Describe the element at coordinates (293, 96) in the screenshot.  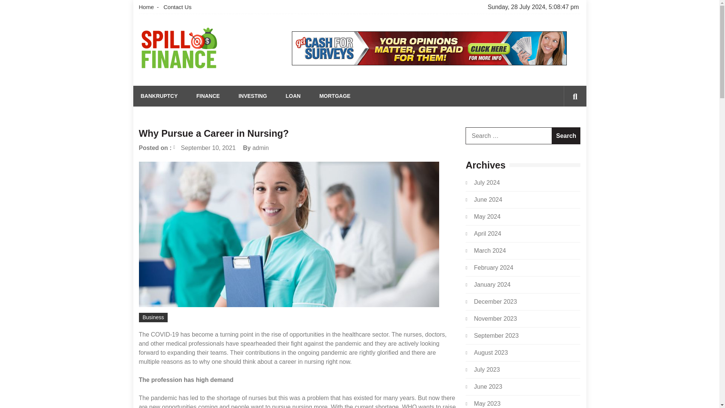
I see `LOAN` at that location.